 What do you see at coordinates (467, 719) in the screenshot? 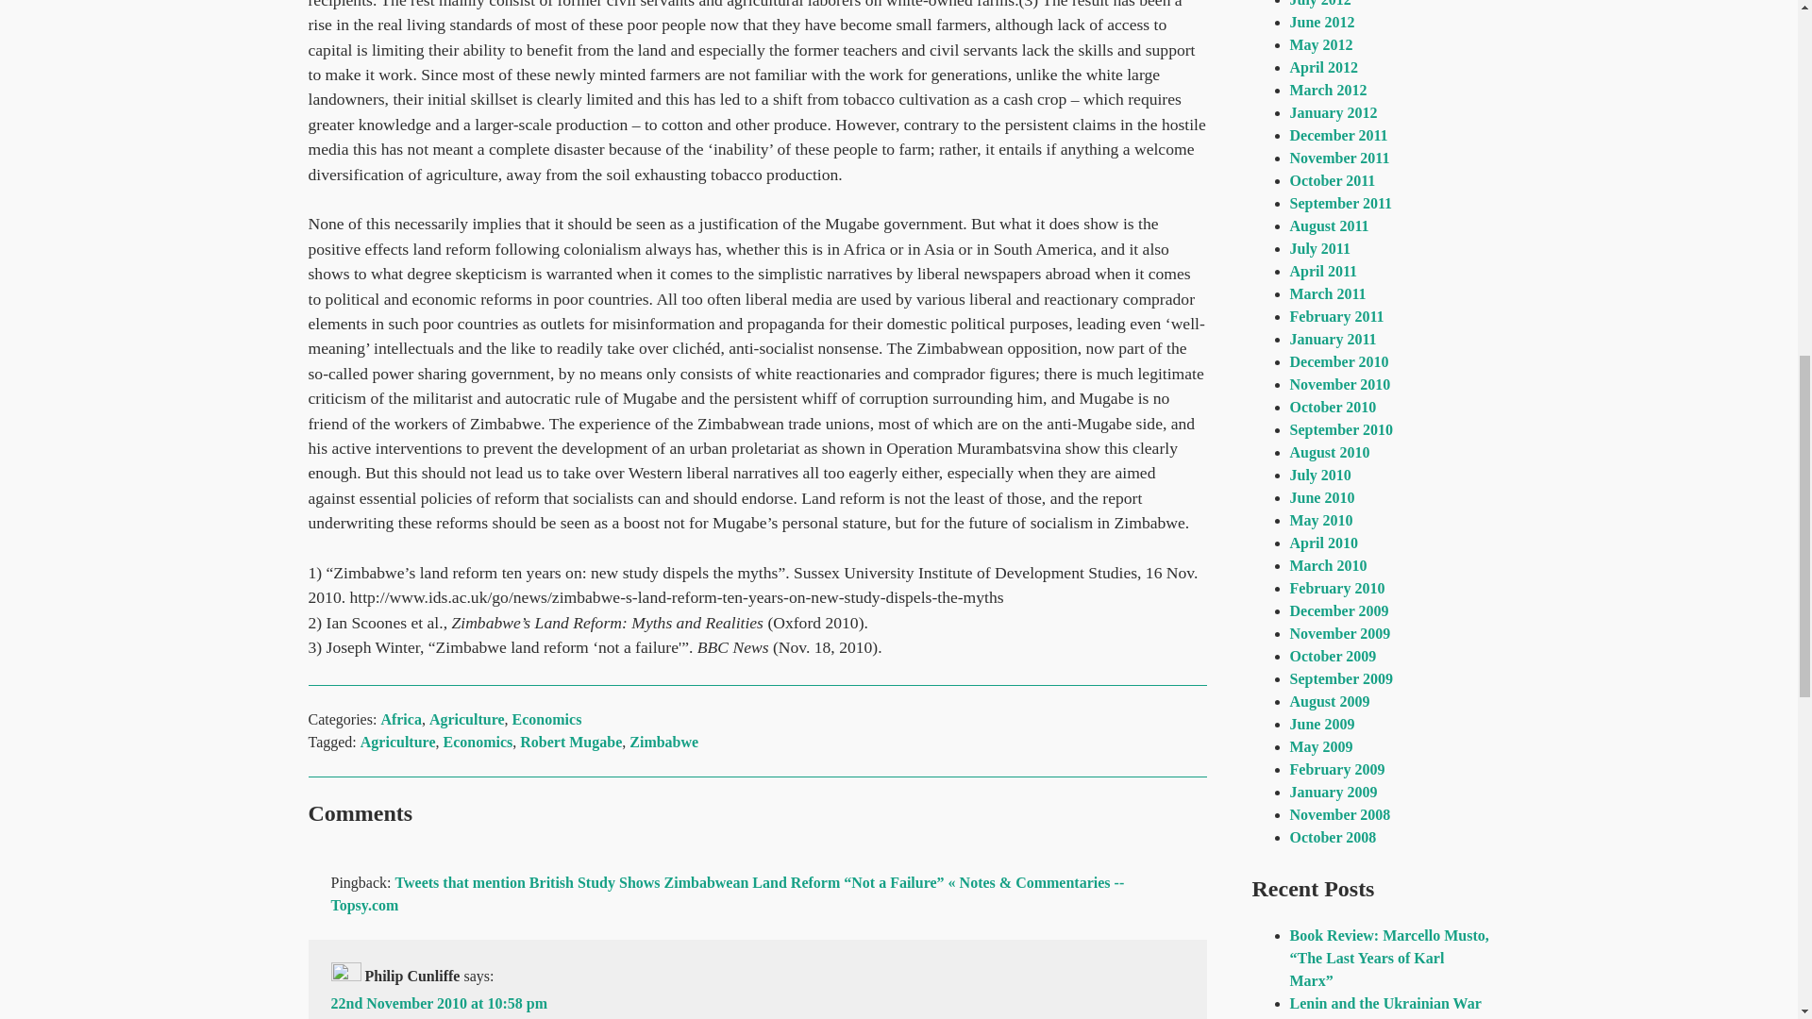
I see `Agriculture` at bounding box center [467, 719].